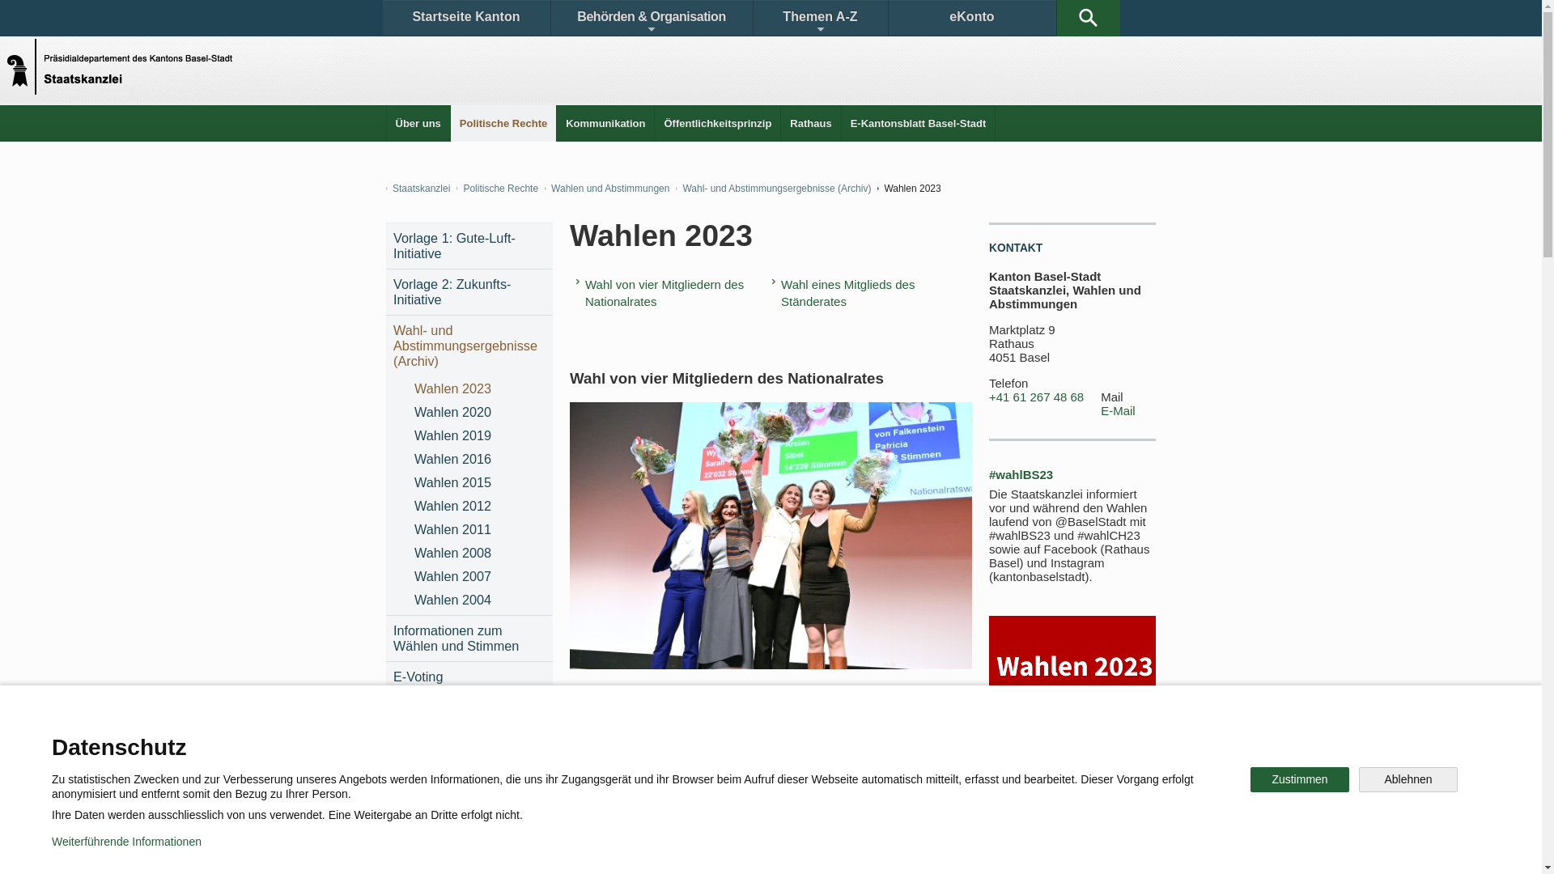  What do you see at coordinates (479, 413) in the screenshot?
I see `Wahlen 2020` at bounding box center [479, 413].